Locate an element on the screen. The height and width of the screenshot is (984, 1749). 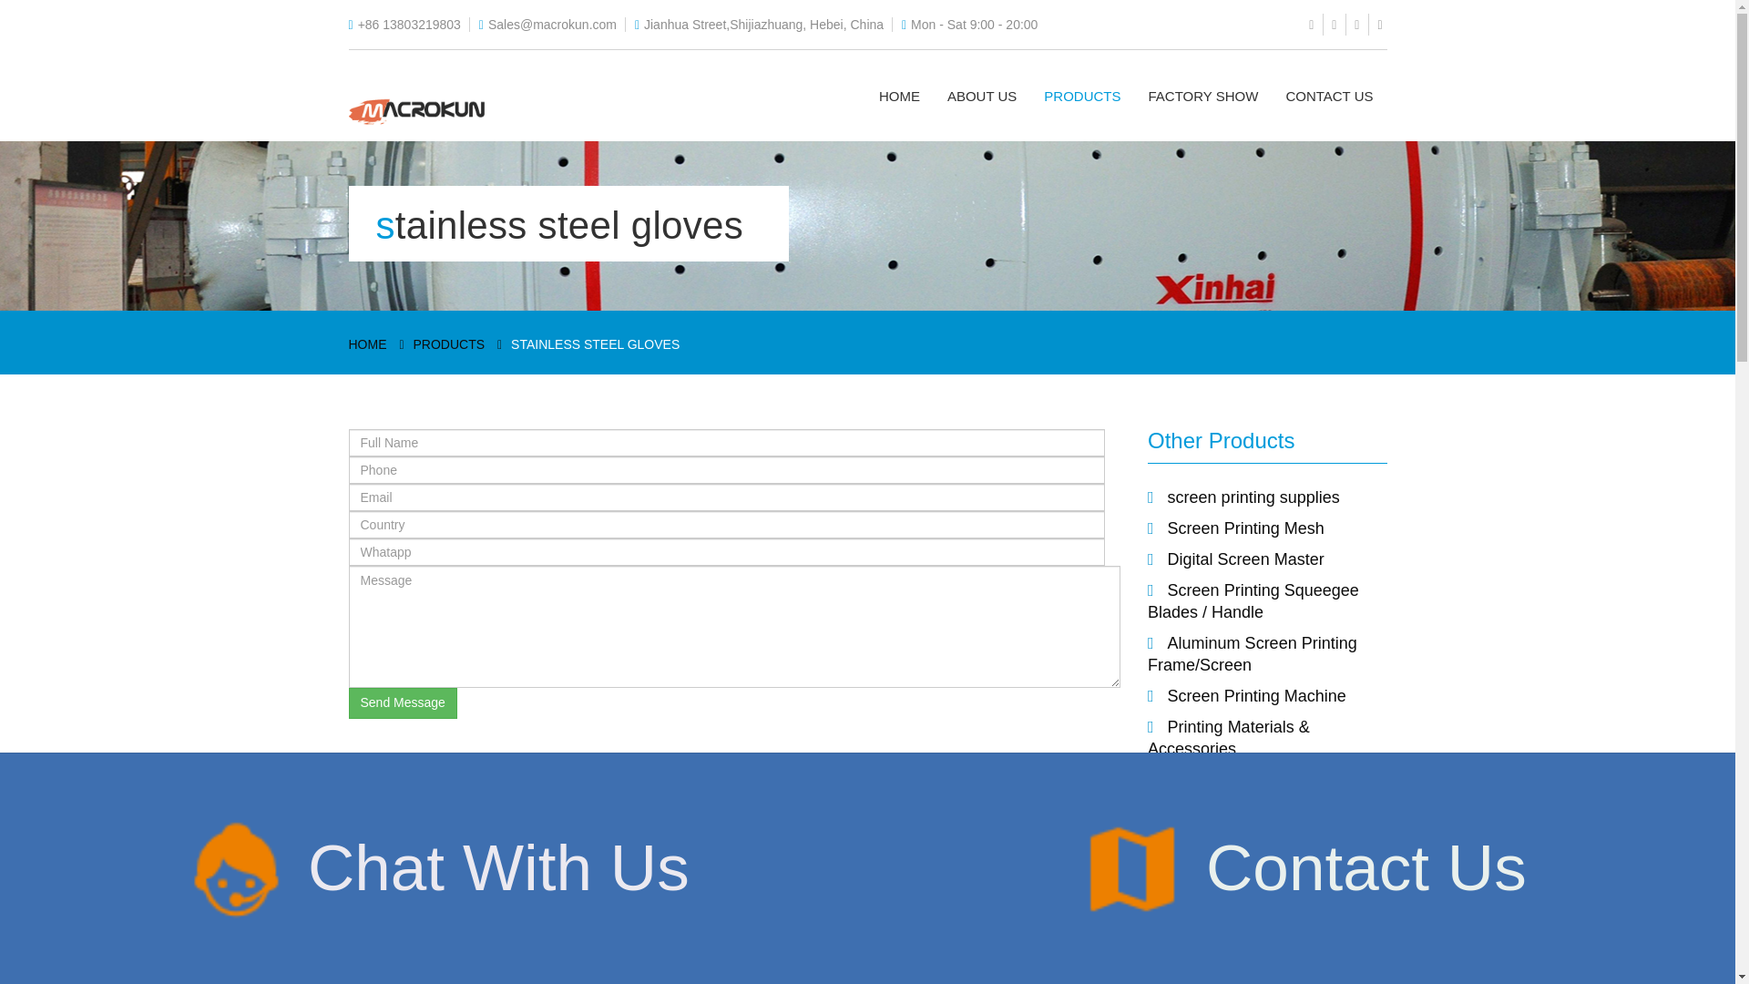
CONTACT US is located at coordinates (1328, 96).